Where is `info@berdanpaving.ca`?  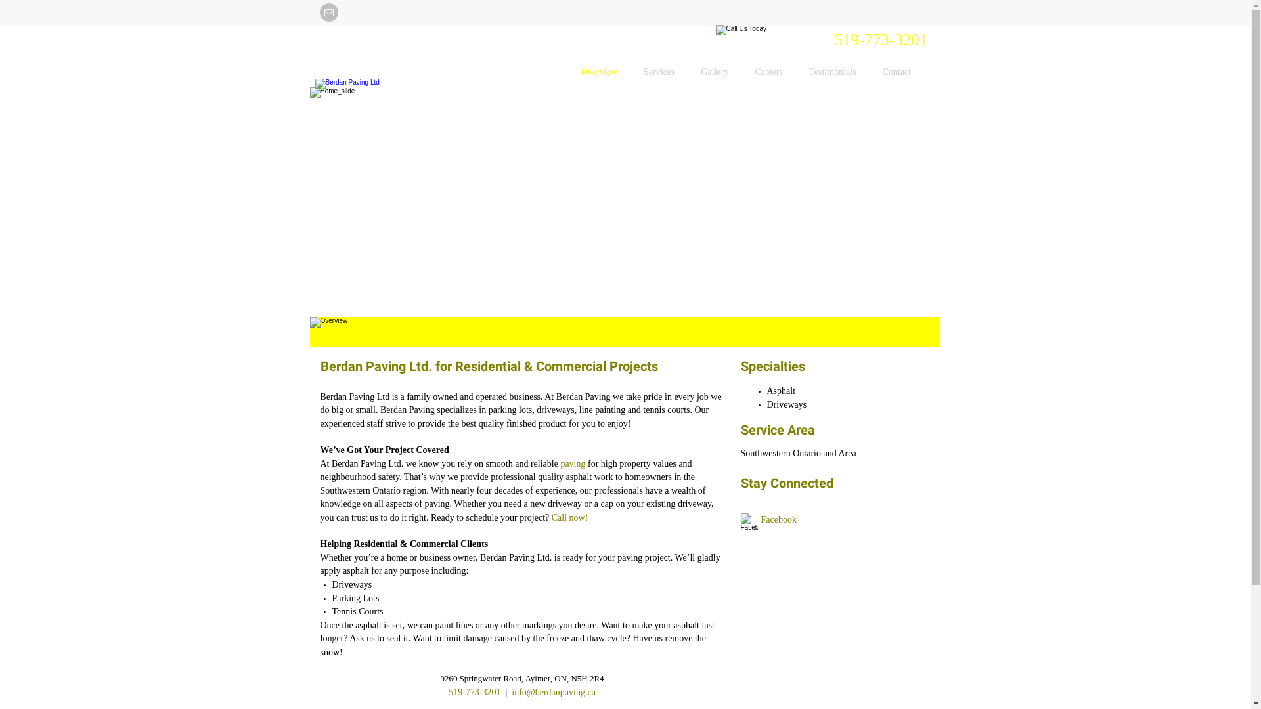
info@berdanpaving.ca is located at coordinates (554, 692).